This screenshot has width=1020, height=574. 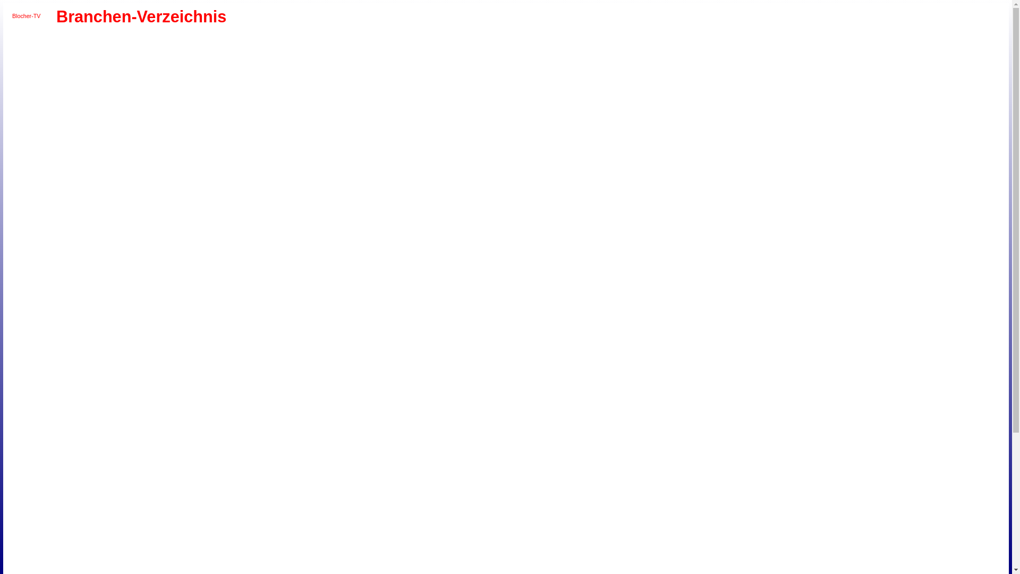 I want to click on Braui  Lyss Restaurant , so click(x=198, y=385).